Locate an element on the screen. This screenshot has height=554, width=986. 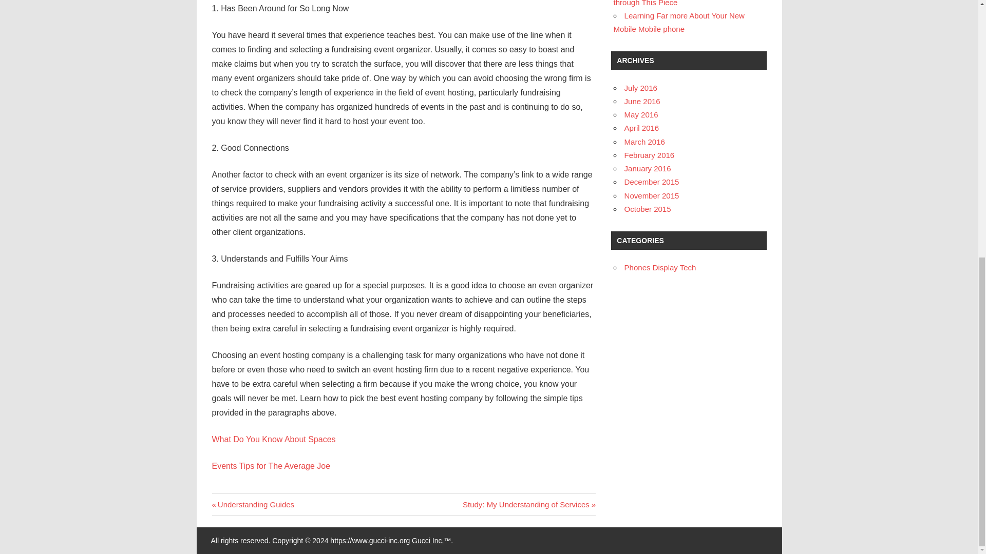
November 2015 is located at coordinates (649, 155).